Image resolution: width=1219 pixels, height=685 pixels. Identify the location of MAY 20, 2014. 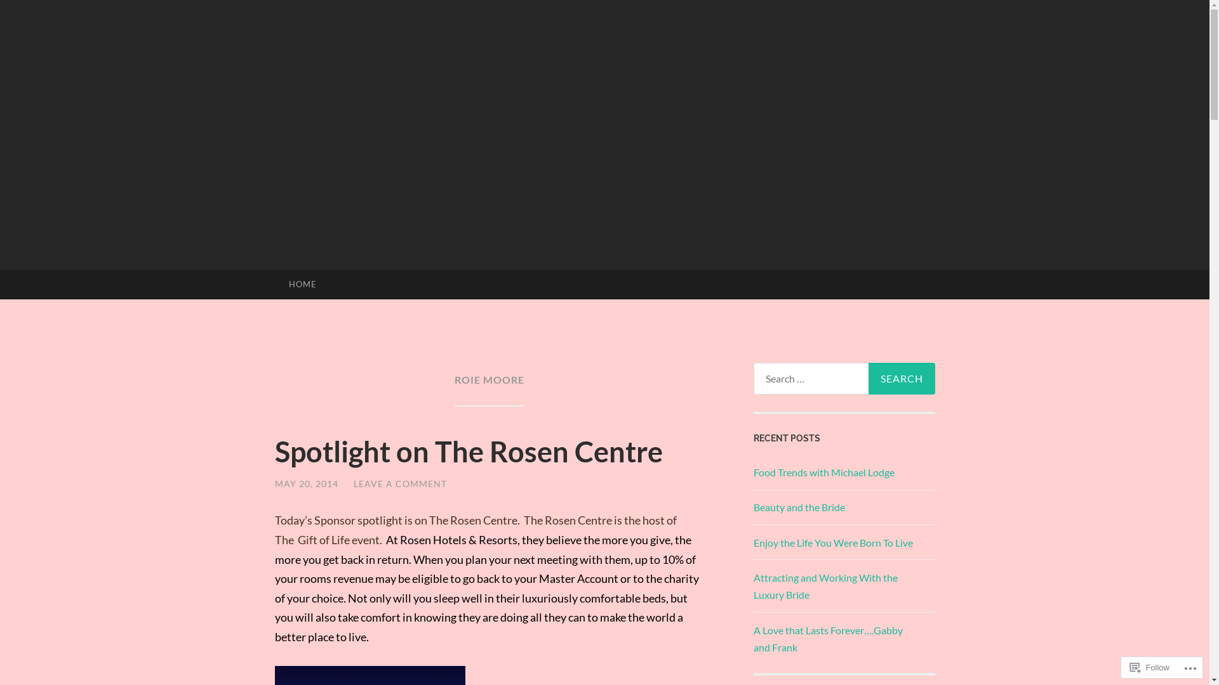
(306, 483).